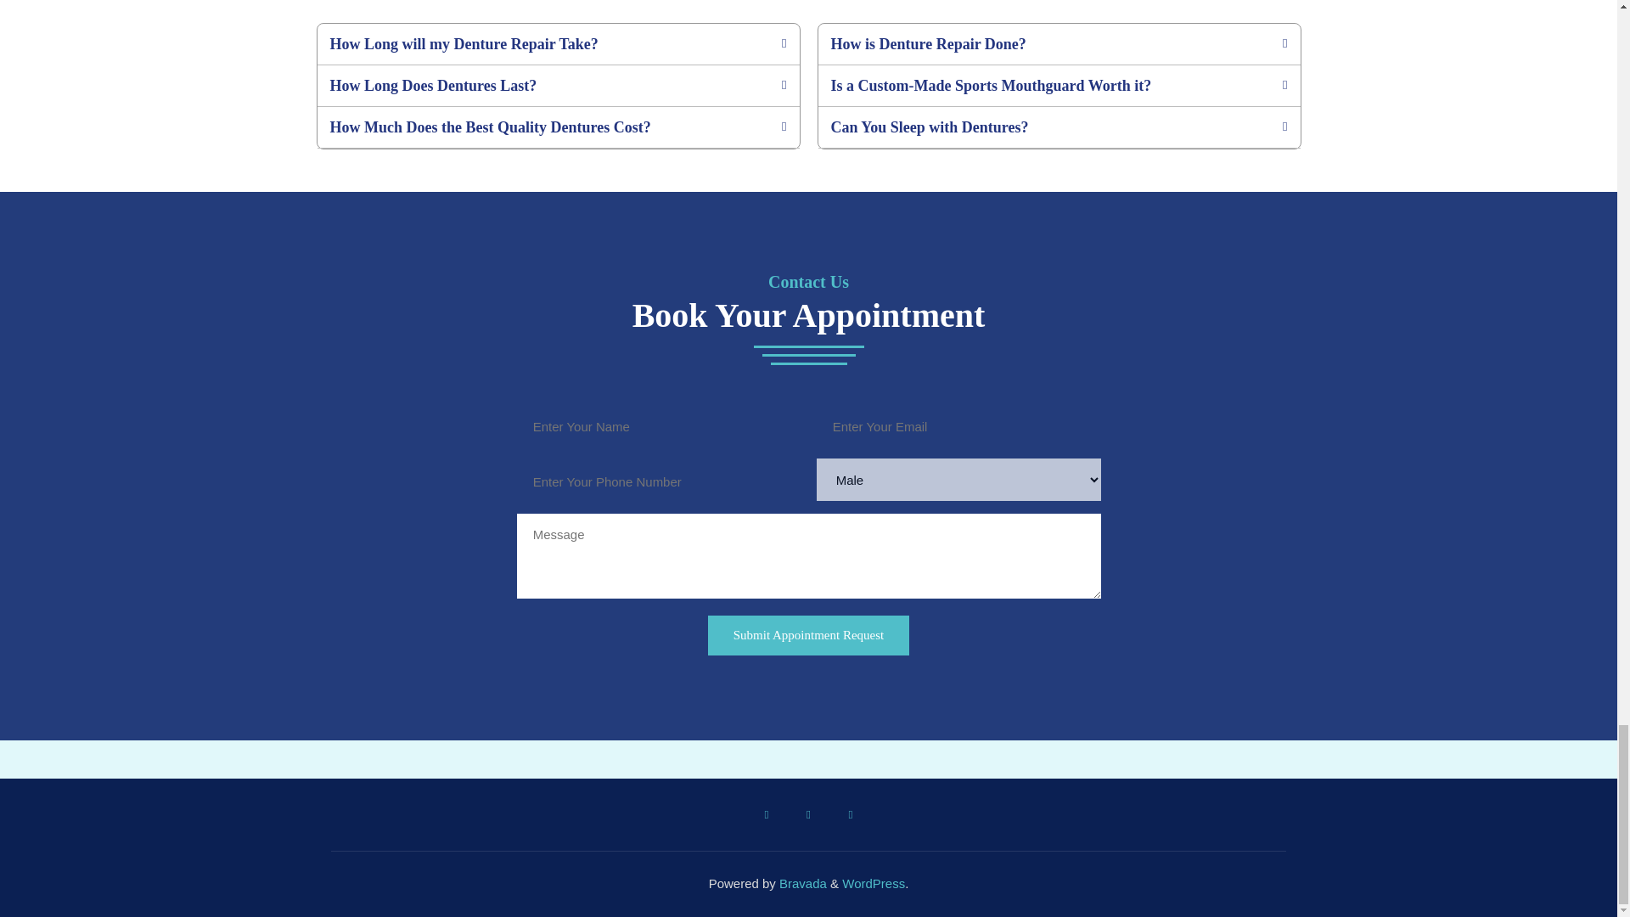 The width and height of the screenshot is (1630, 917). I want to click on How is Denture Repair Done?, so click(927, 44).